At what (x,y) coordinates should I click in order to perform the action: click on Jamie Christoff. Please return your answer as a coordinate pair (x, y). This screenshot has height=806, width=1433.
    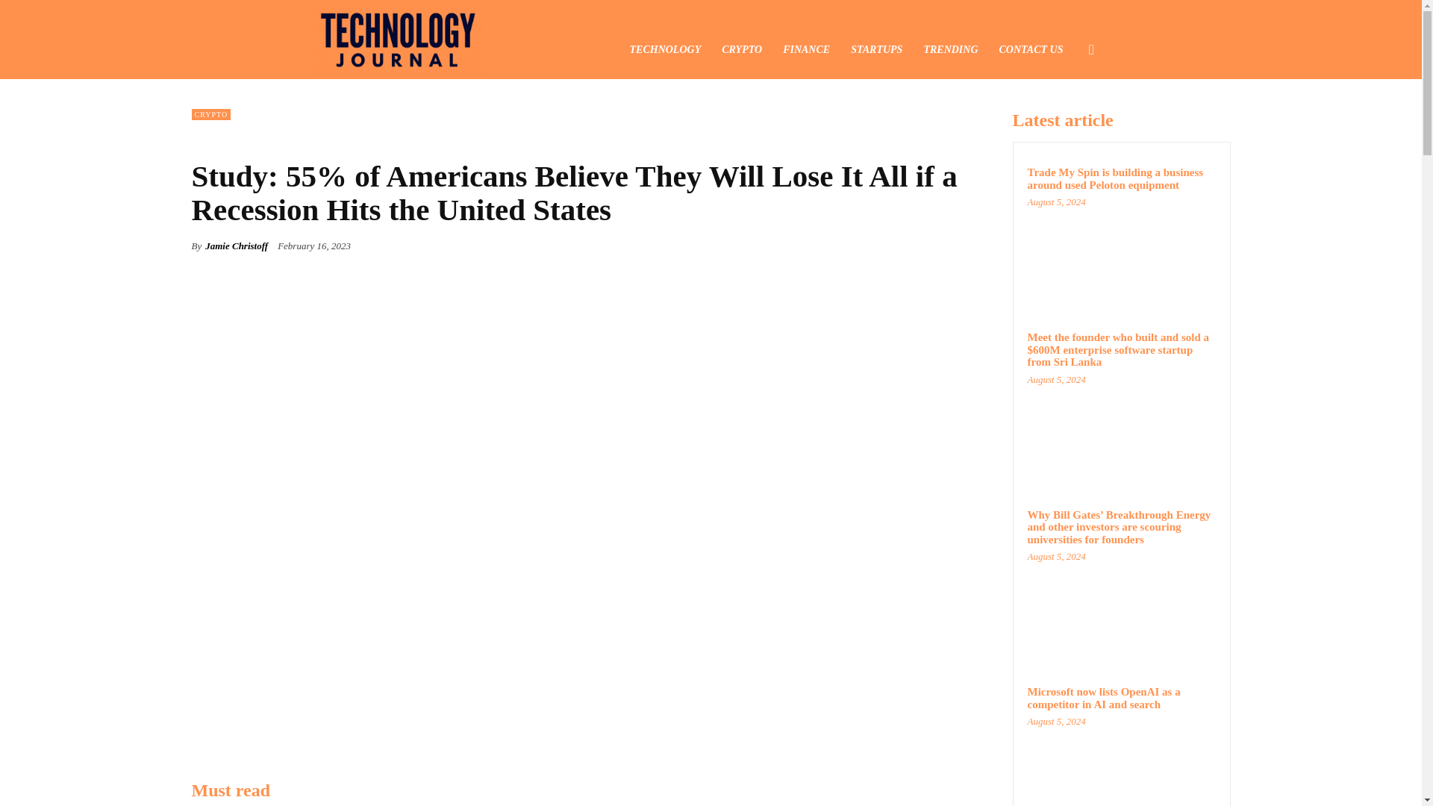
    Looking at the image, I should click on (236, 246).